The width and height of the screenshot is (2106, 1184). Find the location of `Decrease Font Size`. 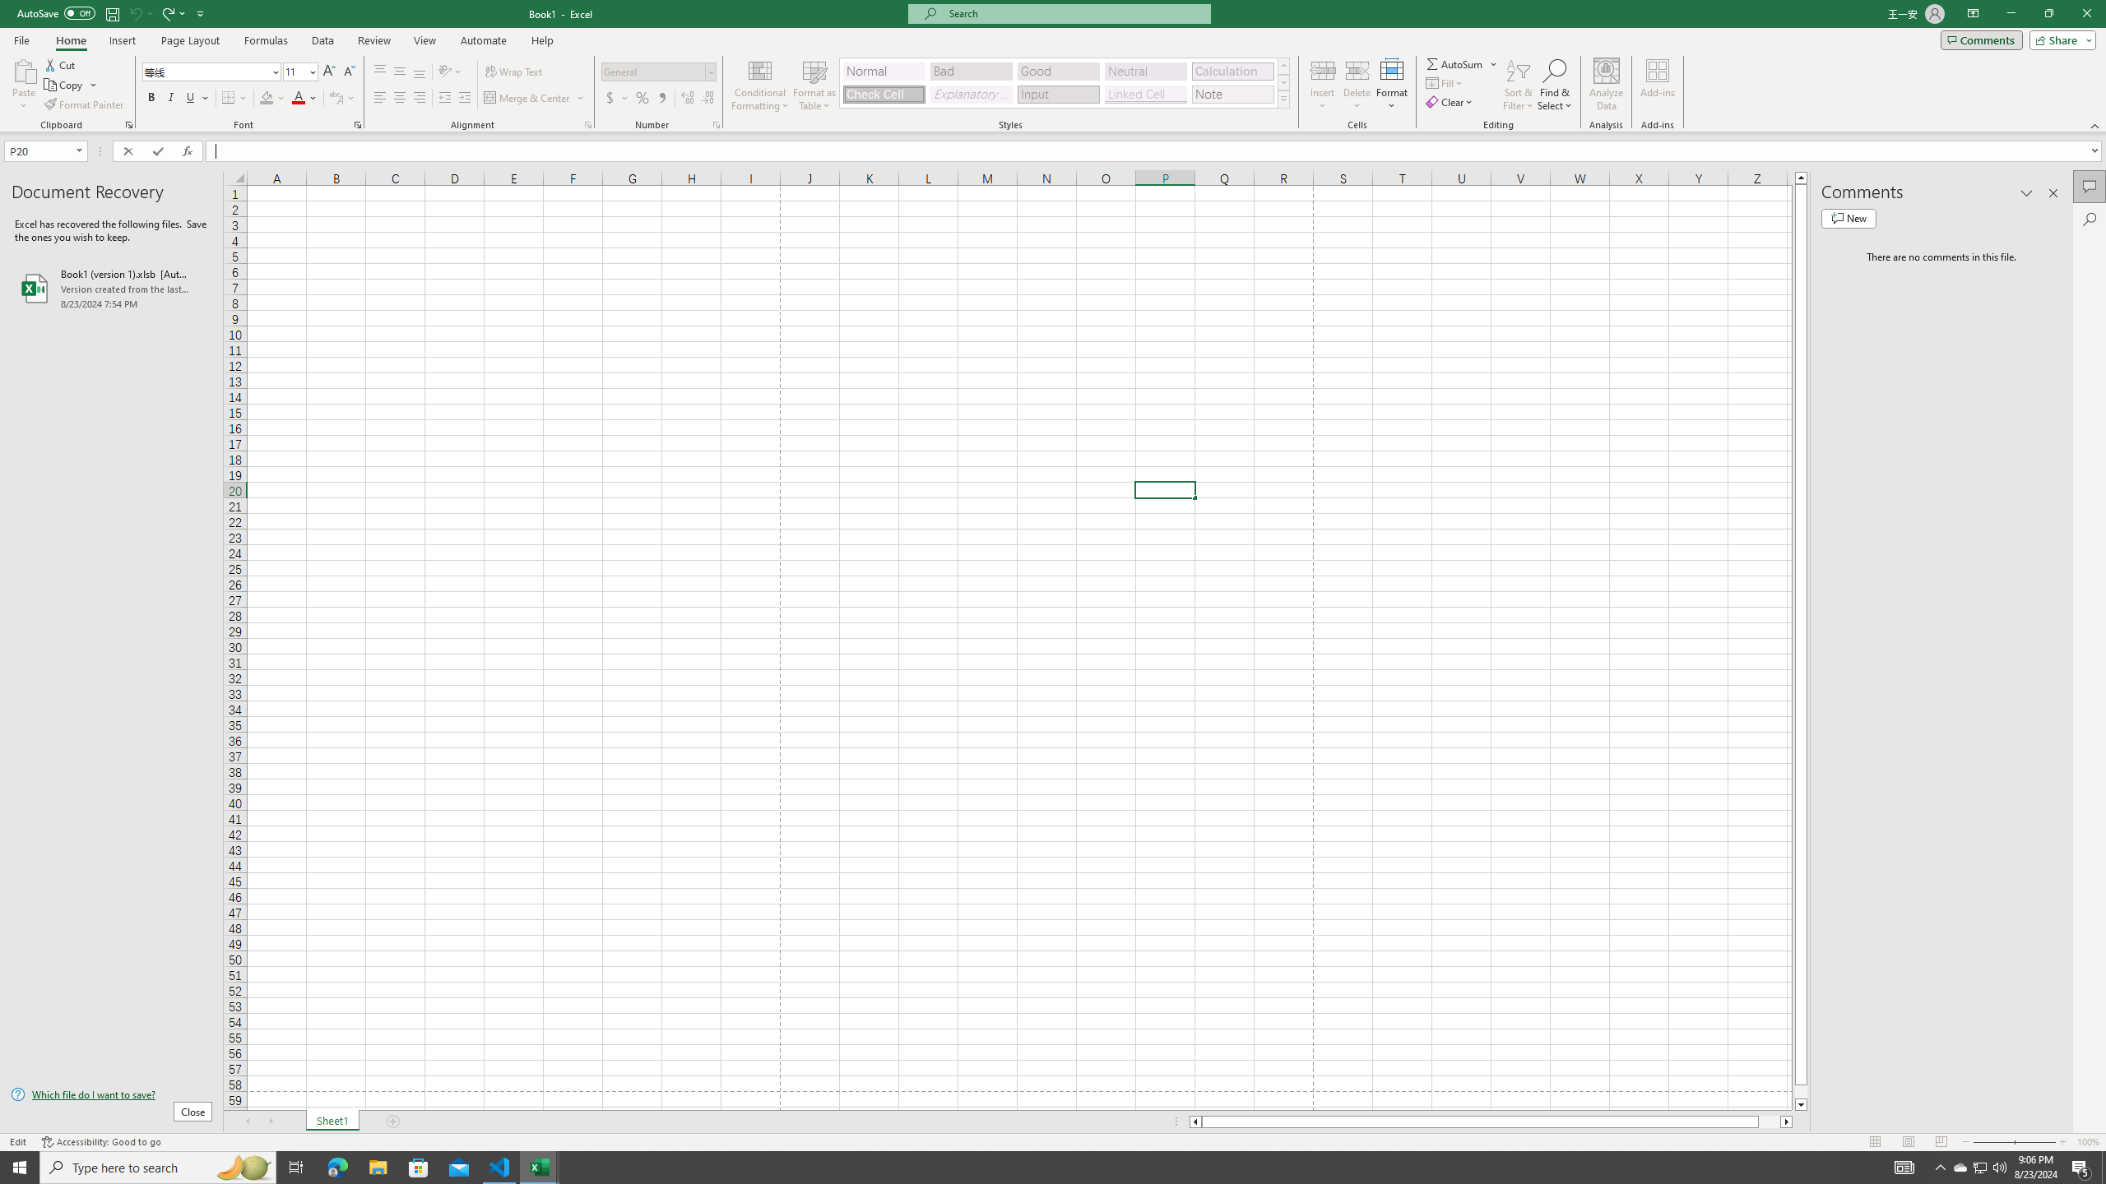

Decrease Font Size is located at coordinates (349, 72).